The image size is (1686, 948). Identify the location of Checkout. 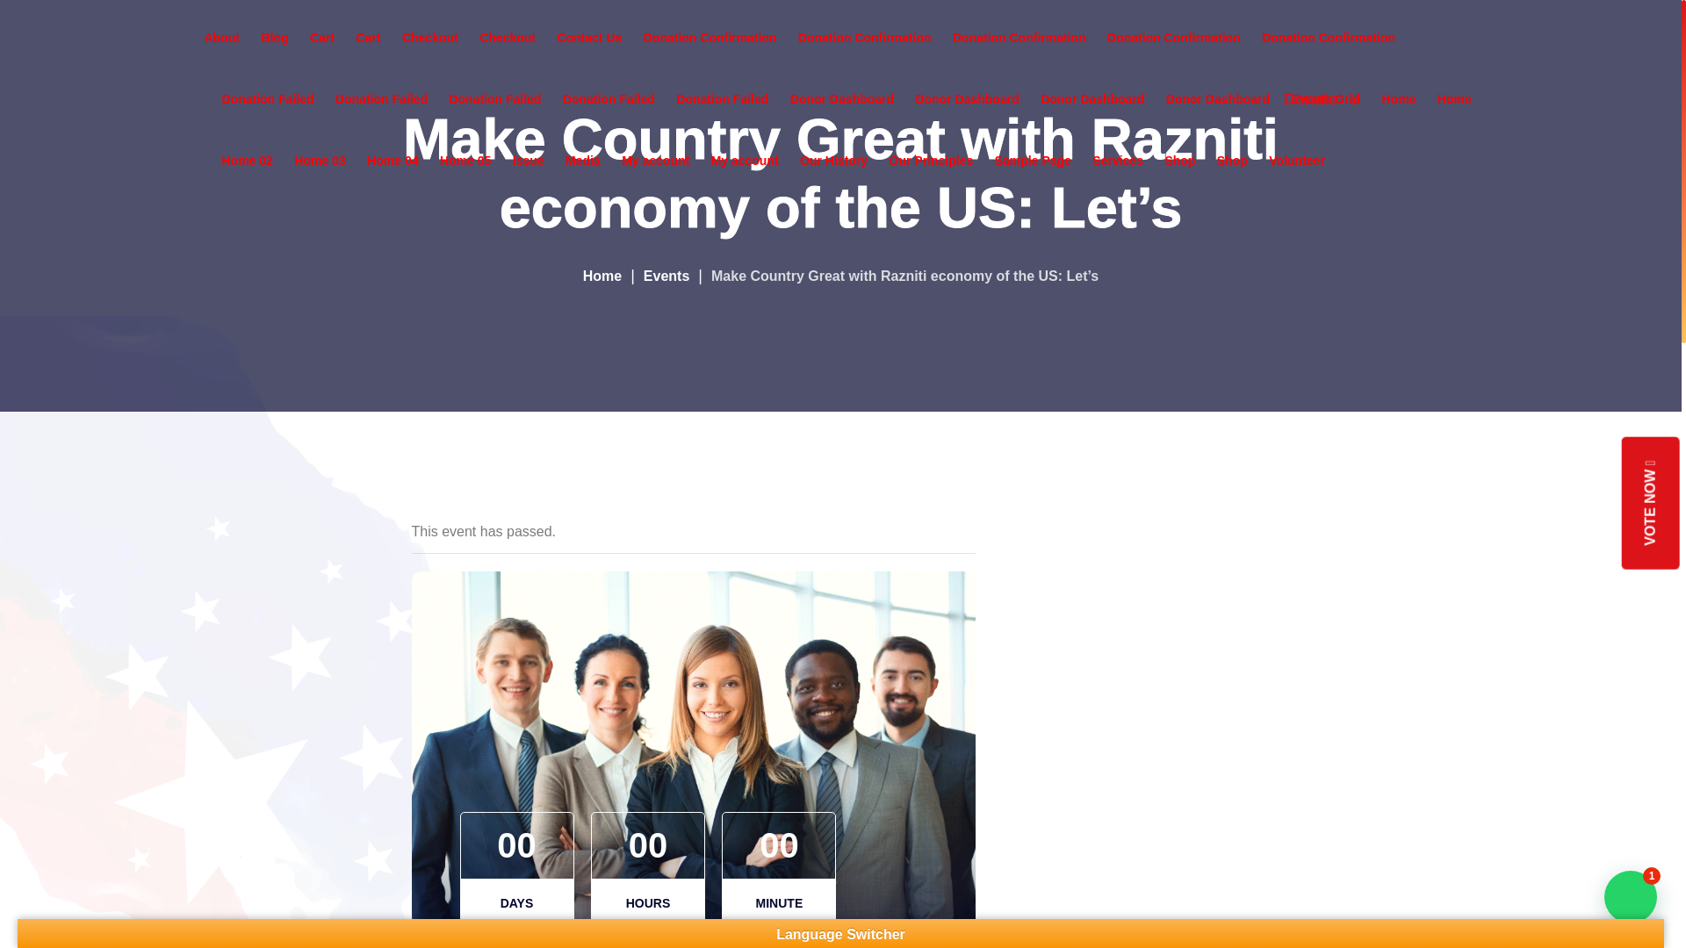
(430, 37).